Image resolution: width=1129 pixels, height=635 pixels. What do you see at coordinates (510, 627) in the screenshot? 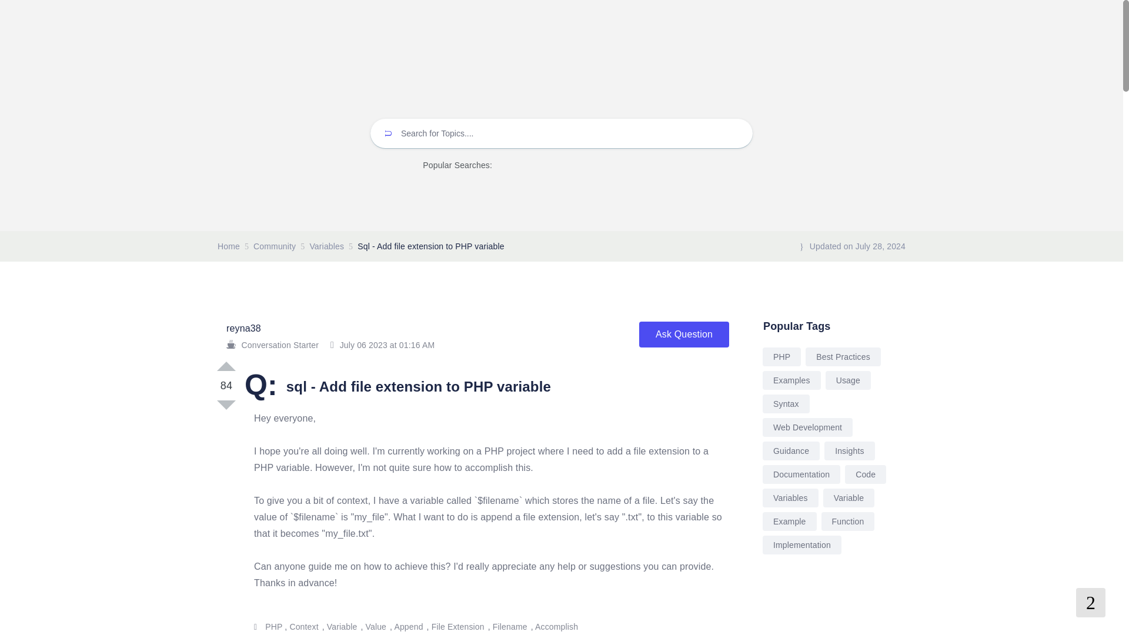
I see `Filename` at bounding box center [510, 627].